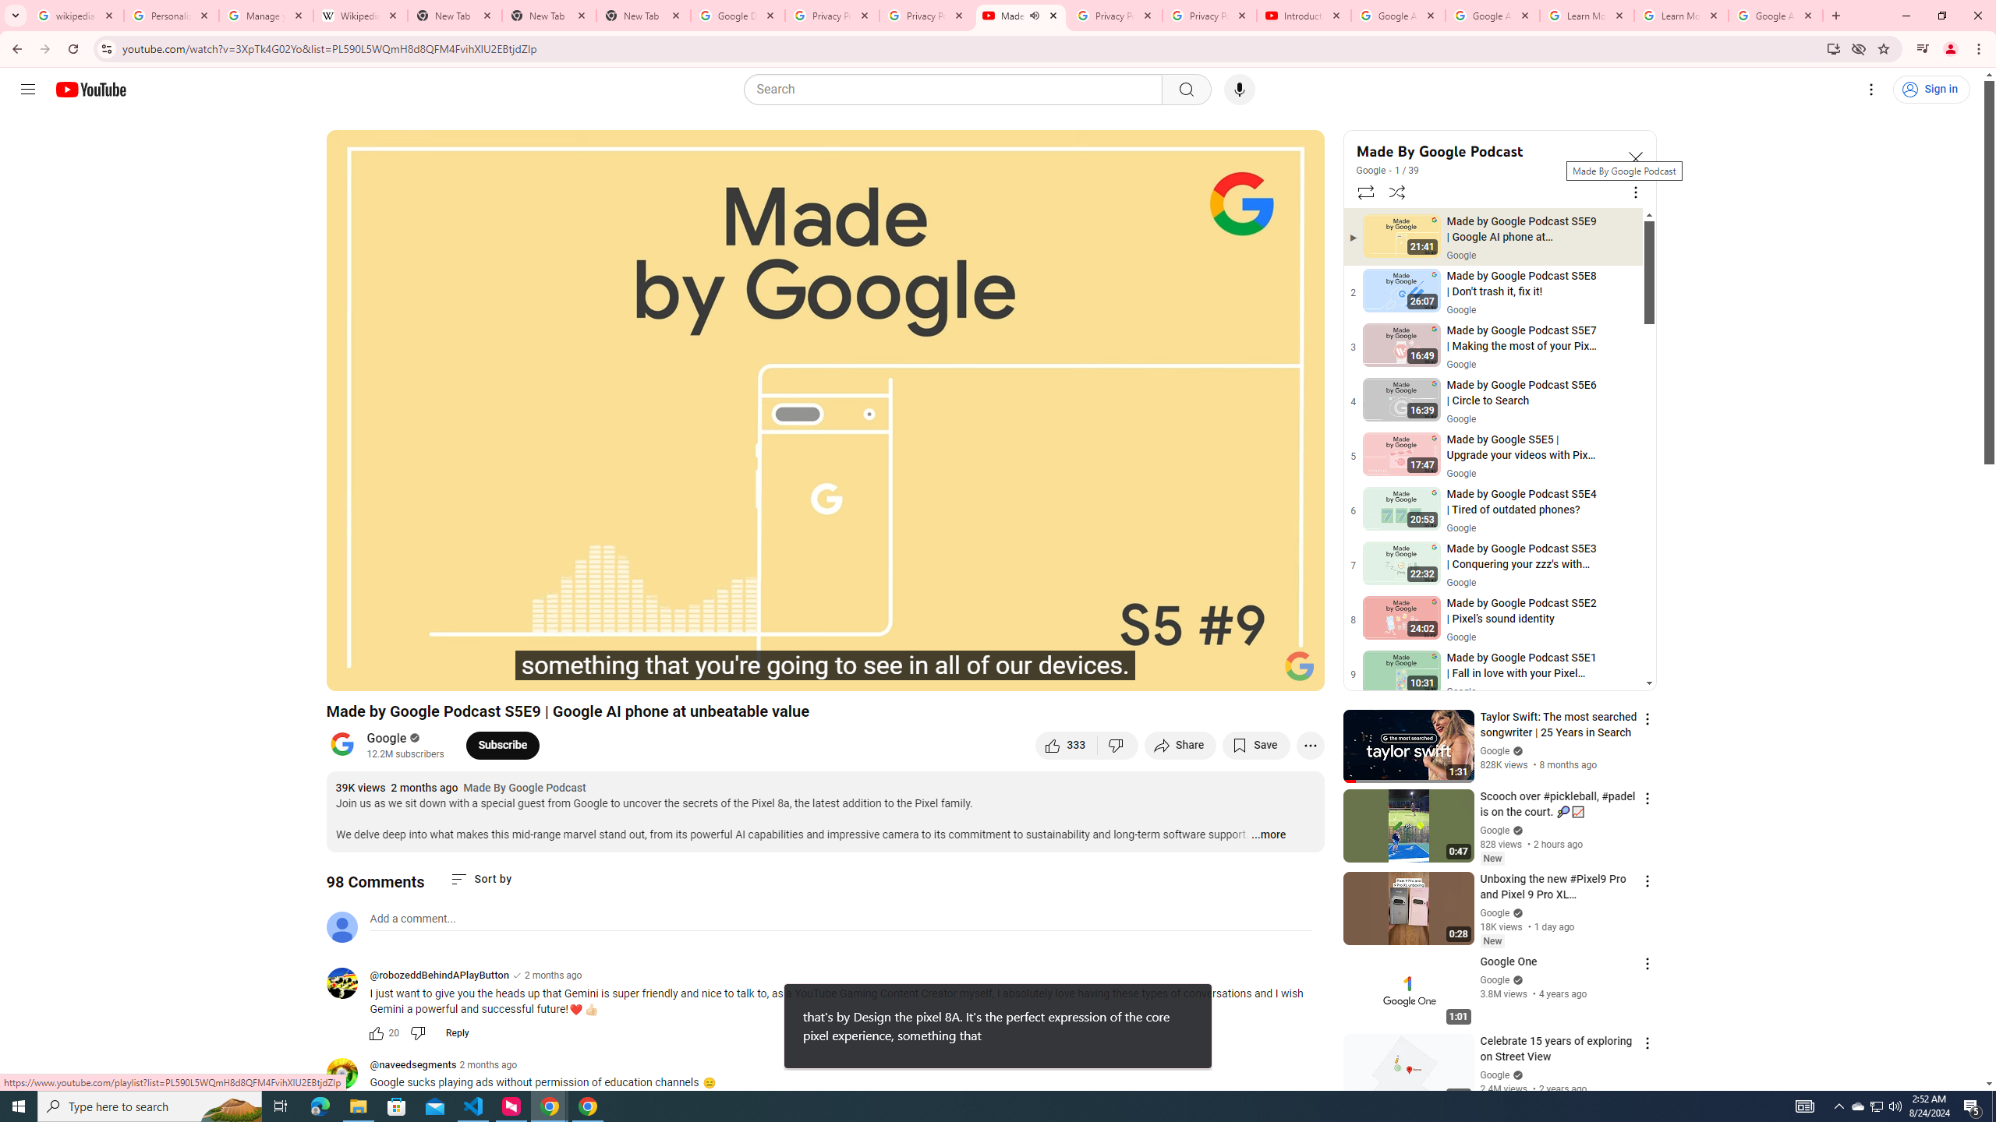 The image size is (1996, 1122). What do you see at coordinates (172, 16) in the screenshot?
I see `Personalization & Google Search results - Google Search Help` at bounding box center [172, 16].